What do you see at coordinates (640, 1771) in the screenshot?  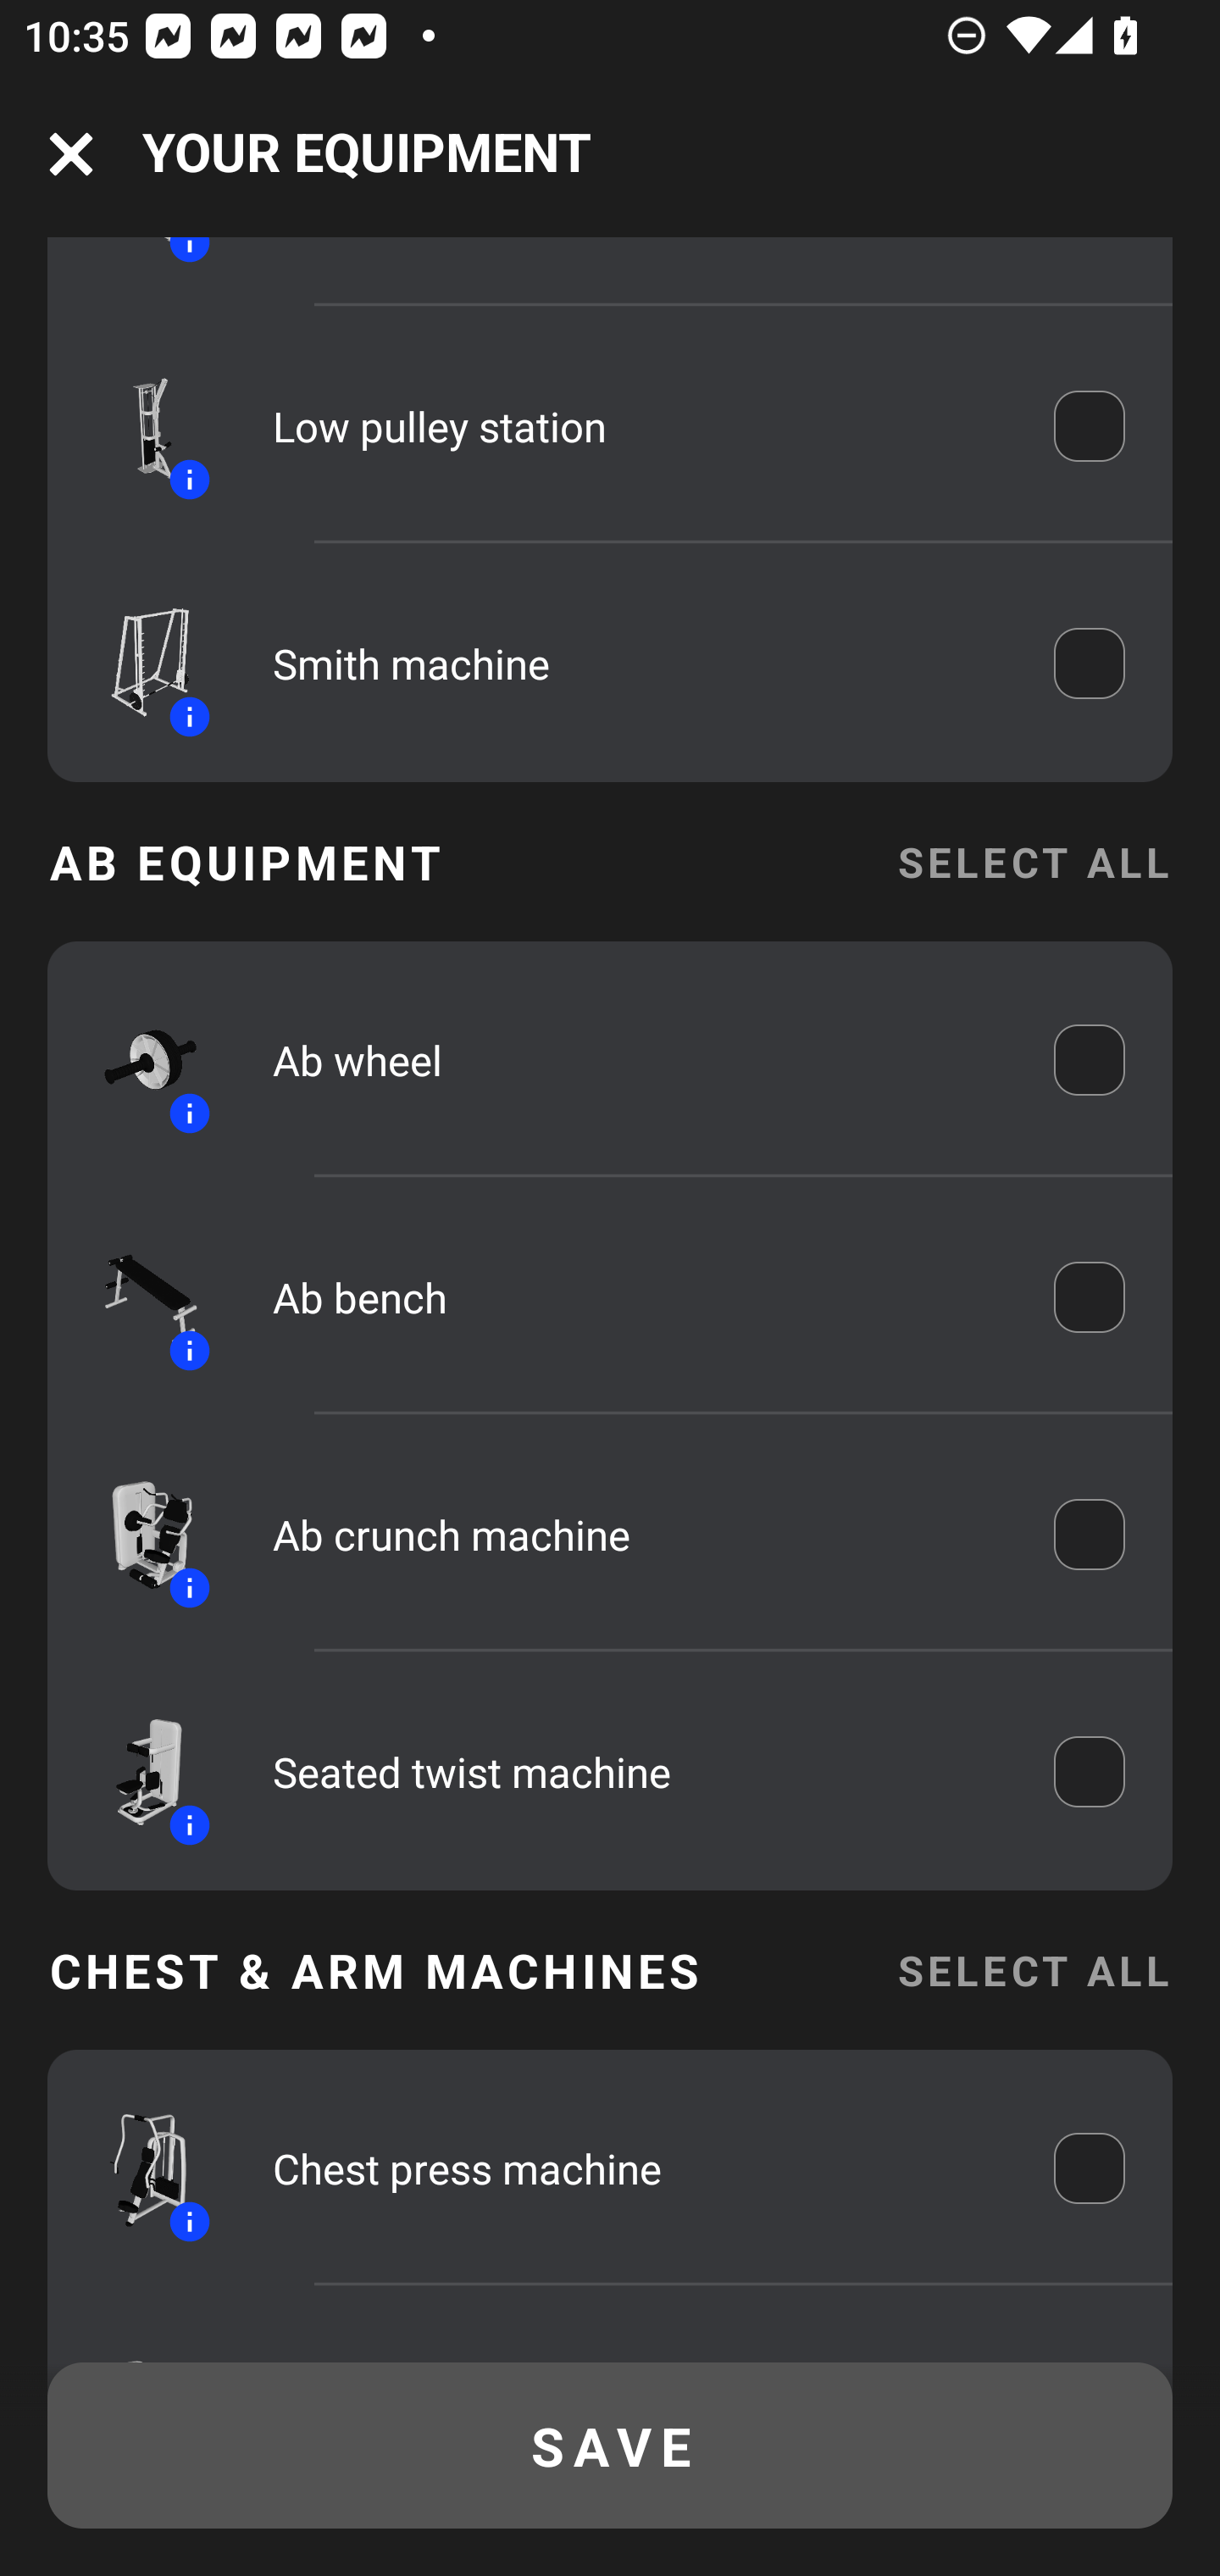 I see `Seated twist machine` at bounding box center [640, 1771].